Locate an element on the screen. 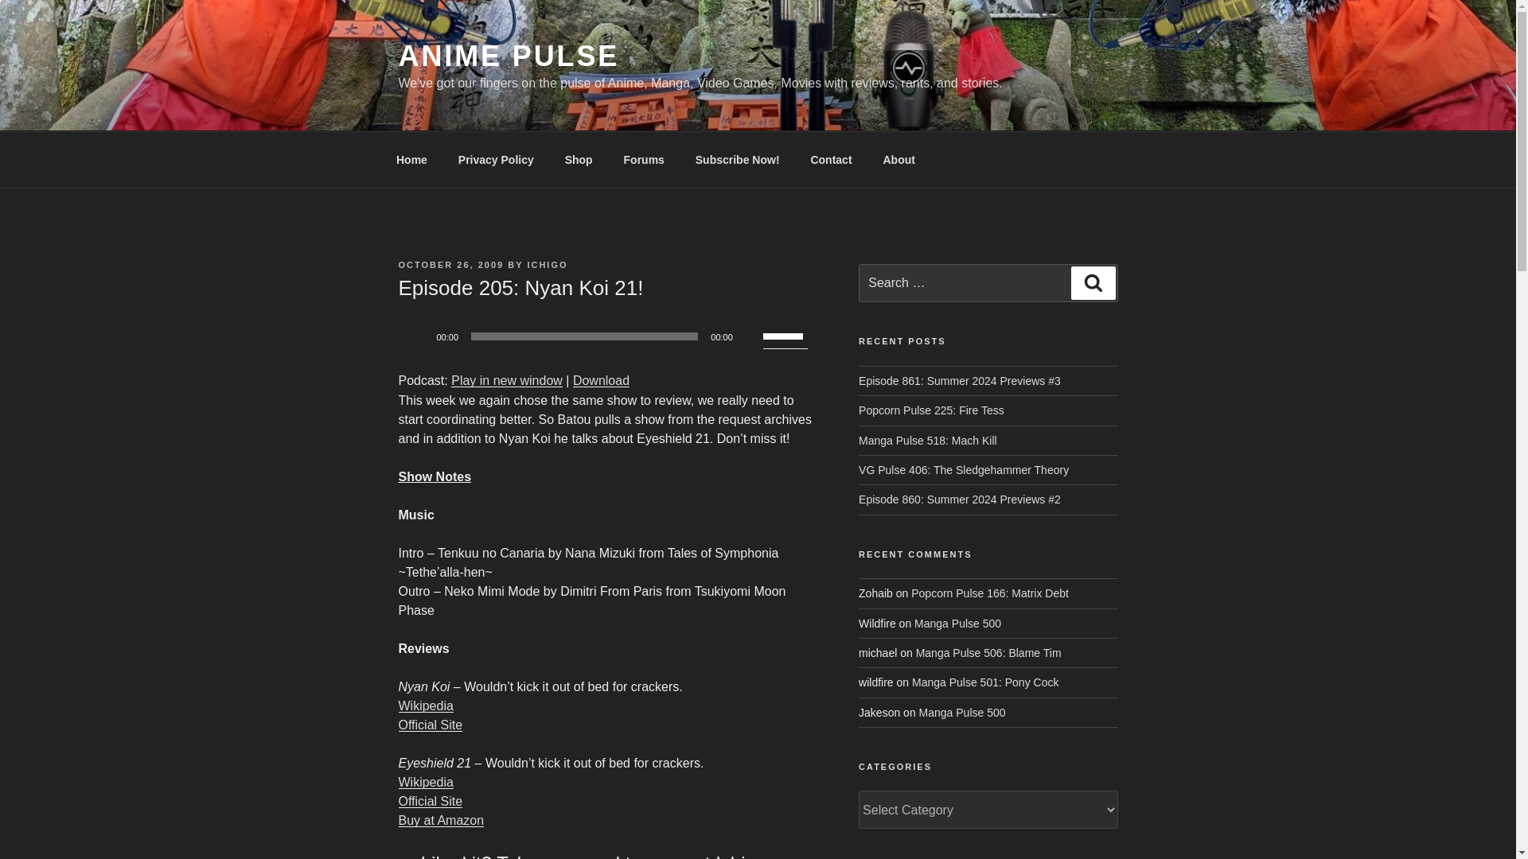  Wikipedia is located at coordinates (425, 706).